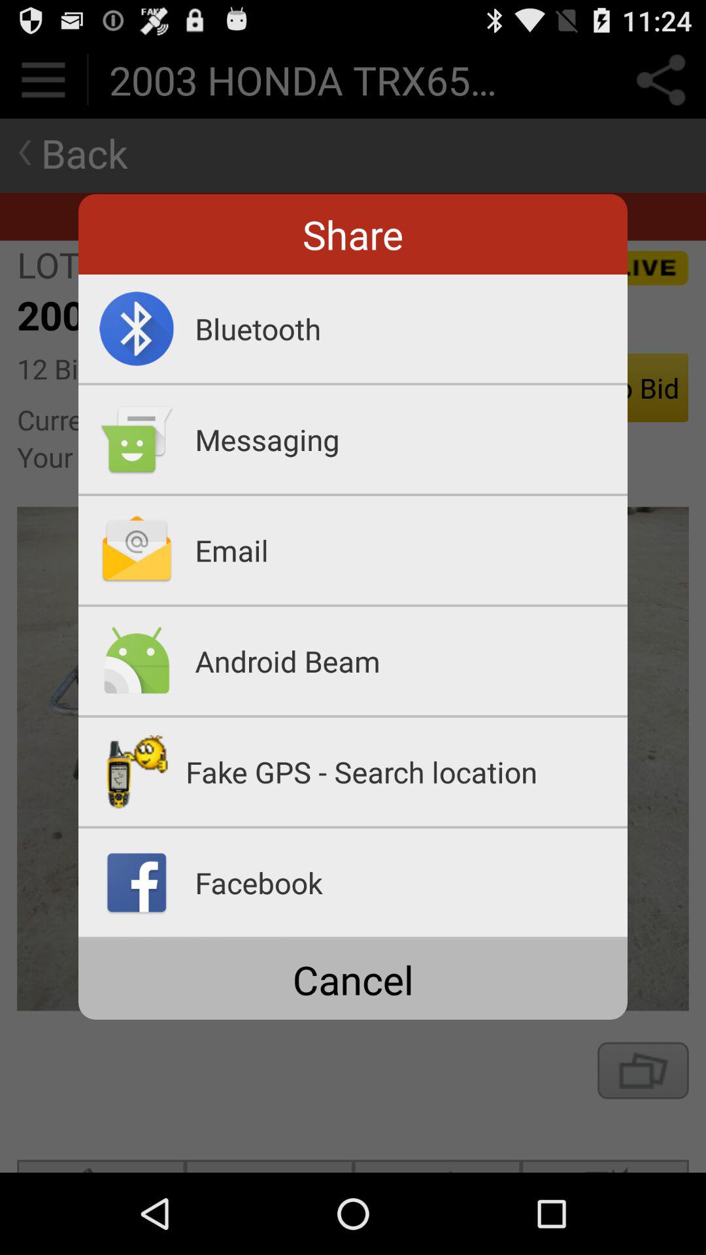 The image size is (706, 1255). What do you see at coordinates (411, 882) in the screenshot?
I see `swipe until the facebook item` at bounding box center [411, 882].